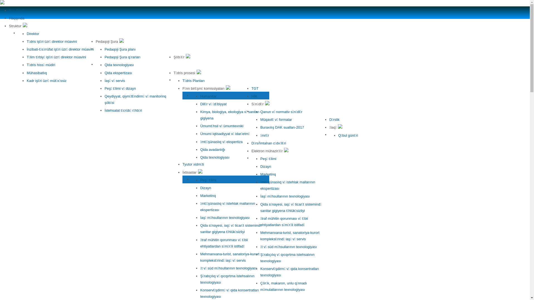  What do you see at coordinates (33, 34) in the screenshot?
I see `Direktor` at bounding box center [33, 34].